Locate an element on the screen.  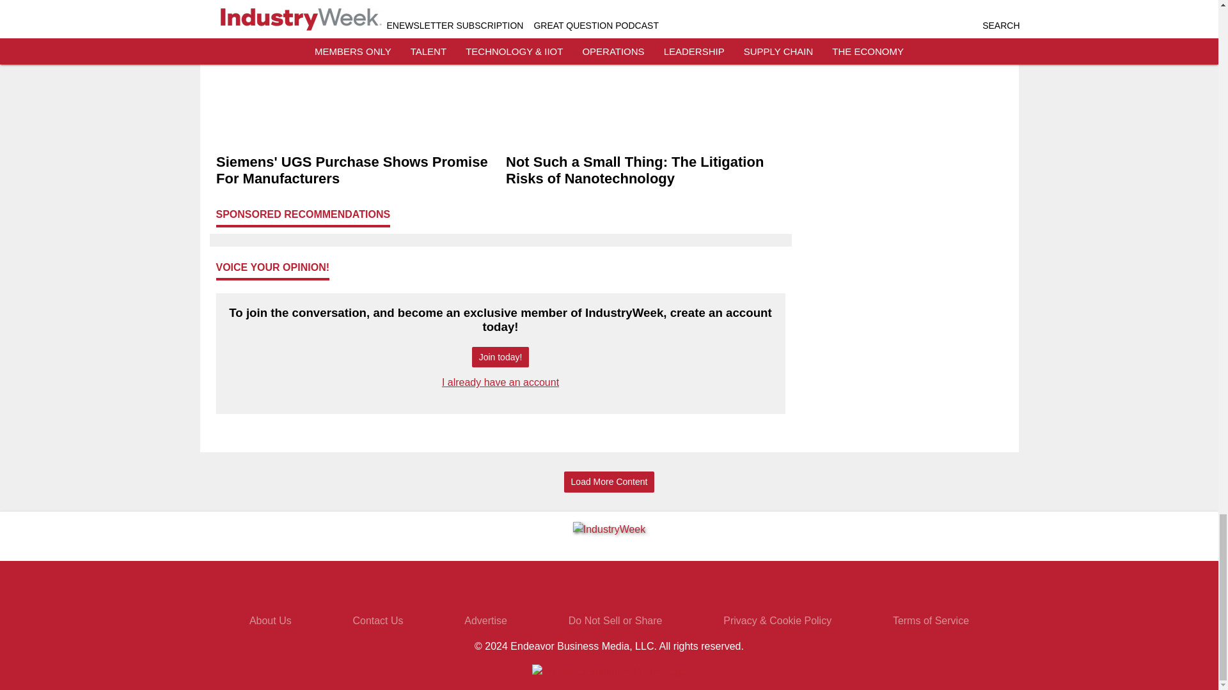
Join today! is located at coordinates (500, 357).